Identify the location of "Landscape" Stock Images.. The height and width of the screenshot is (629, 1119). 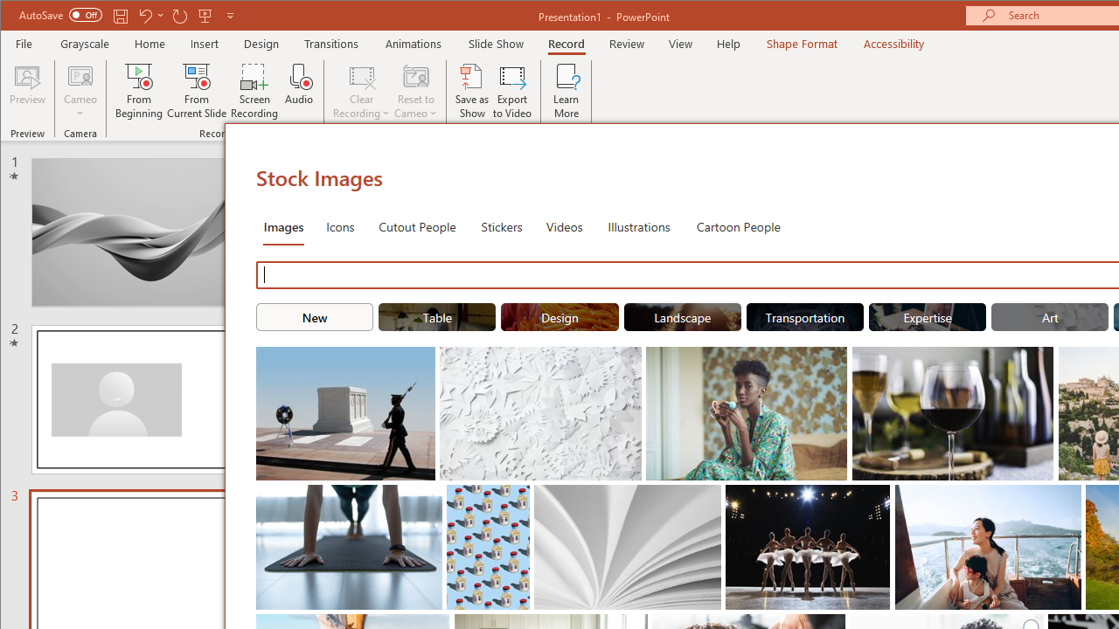
(682, 316).